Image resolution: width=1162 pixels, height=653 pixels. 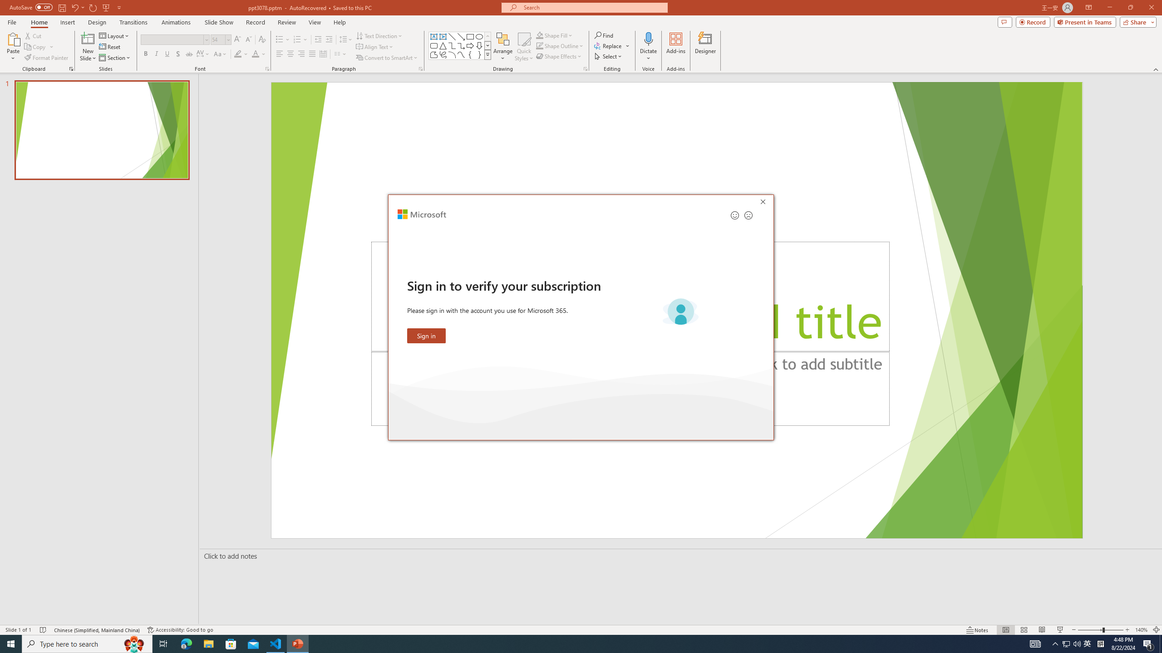 What do you see at coordinates (503, 47) in the screenshot?
I see `Arrange` at bounding box center [503, 47].